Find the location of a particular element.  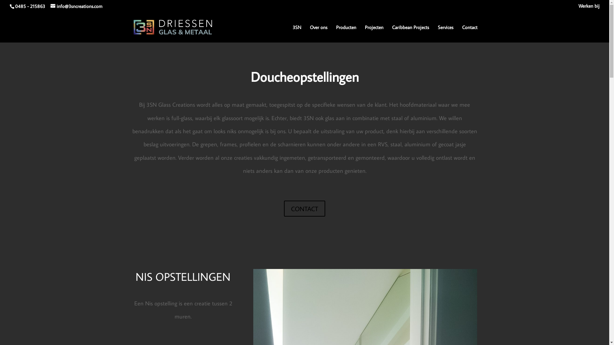

Contact is located at coordinates (469, 33).